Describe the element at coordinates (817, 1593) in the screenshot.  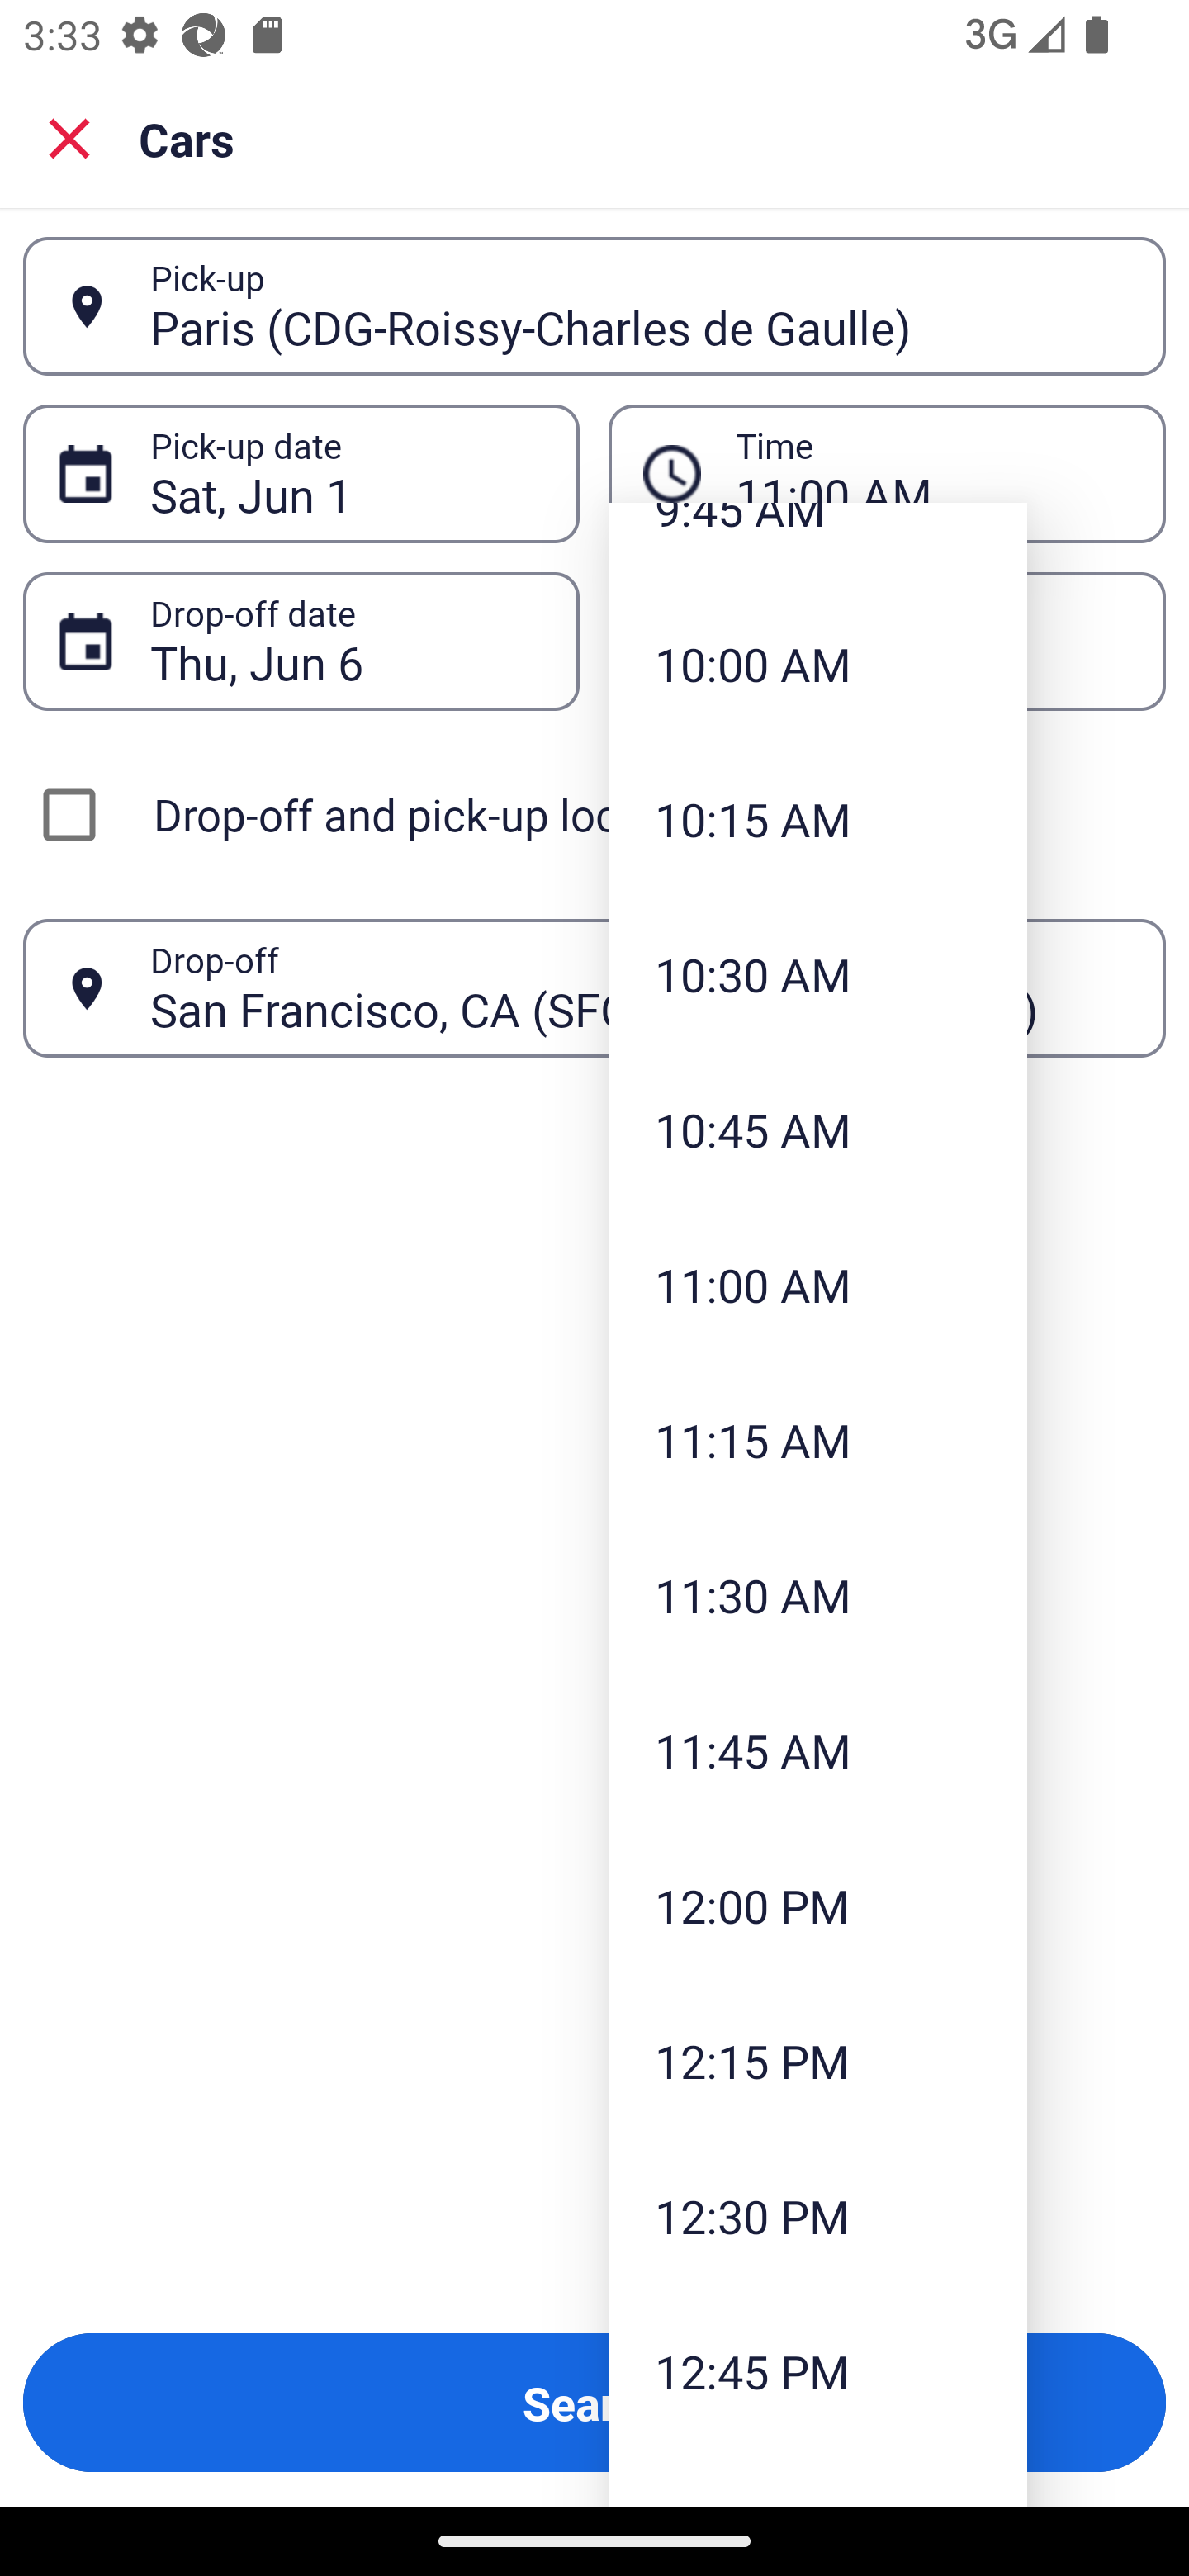
I see `11:30 AM` at that location.